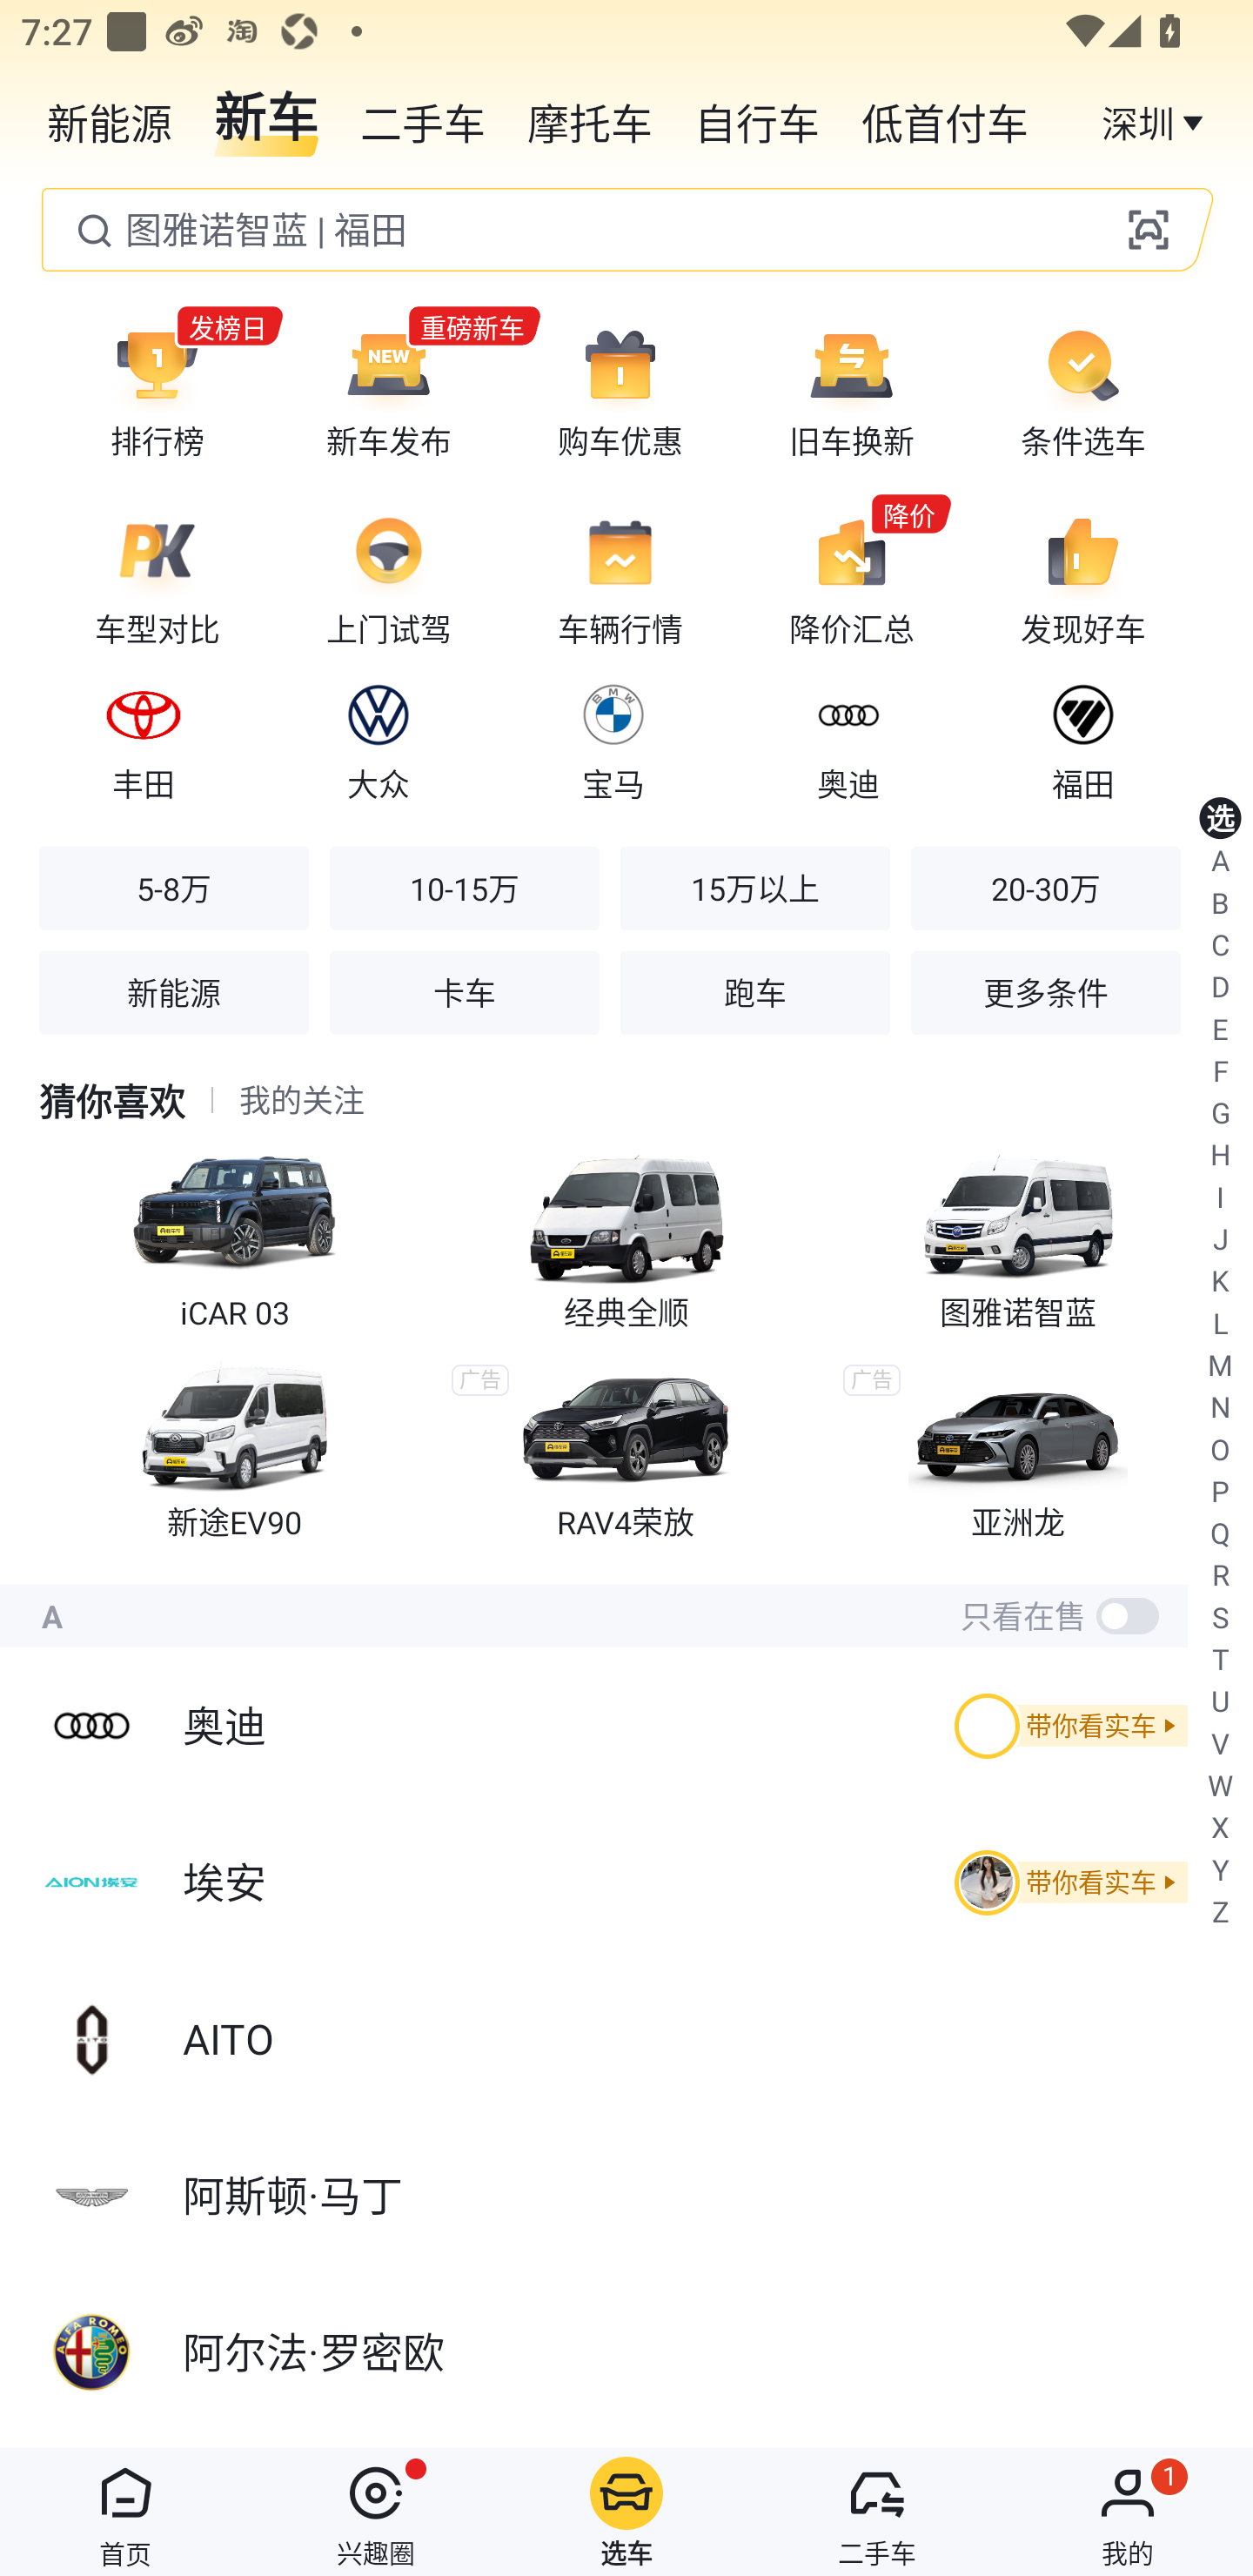  What do you see at coordinates (1156, 119) in the screenshot?
I see `深圳` at bounding box center [1156, 119].